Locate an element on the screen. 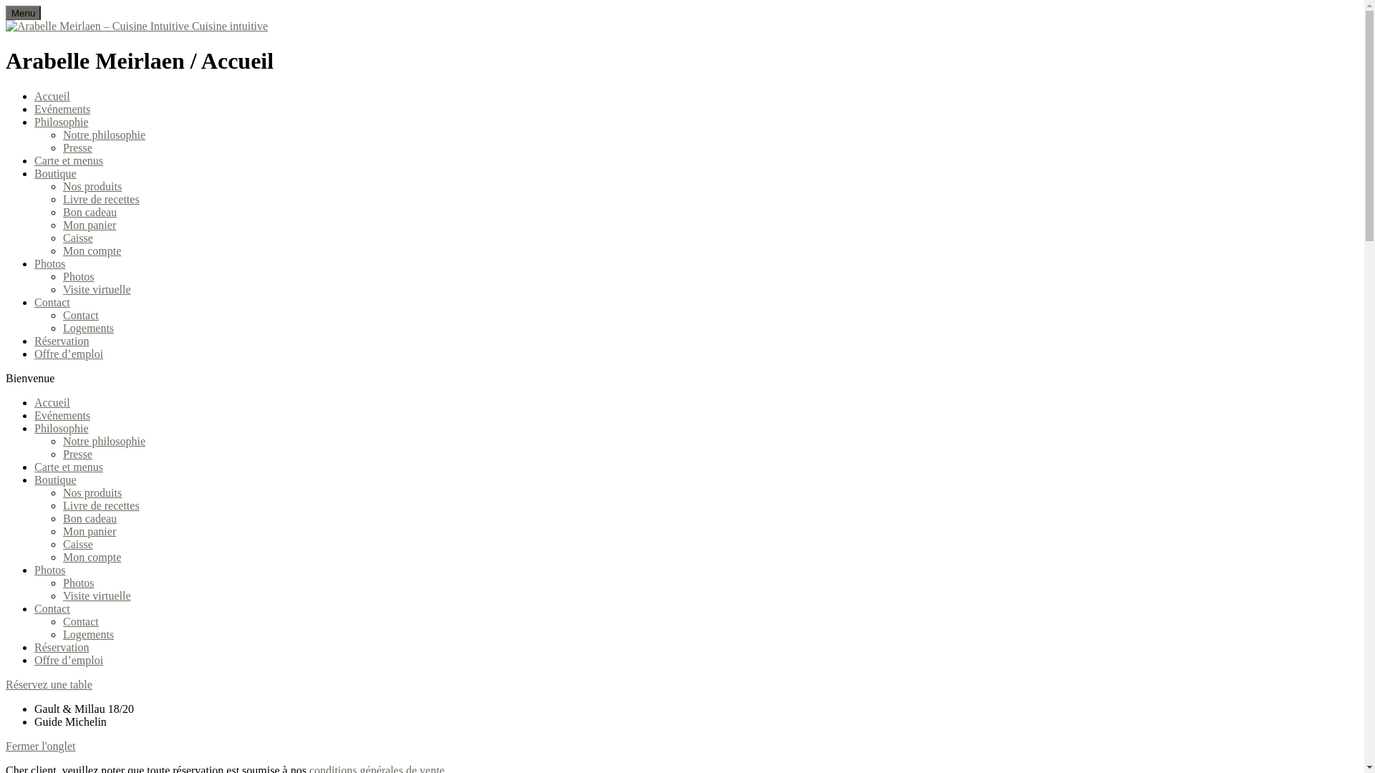 The width and height of the screenshot is (1375, 773). Photos is located at coordinates (79, 276).